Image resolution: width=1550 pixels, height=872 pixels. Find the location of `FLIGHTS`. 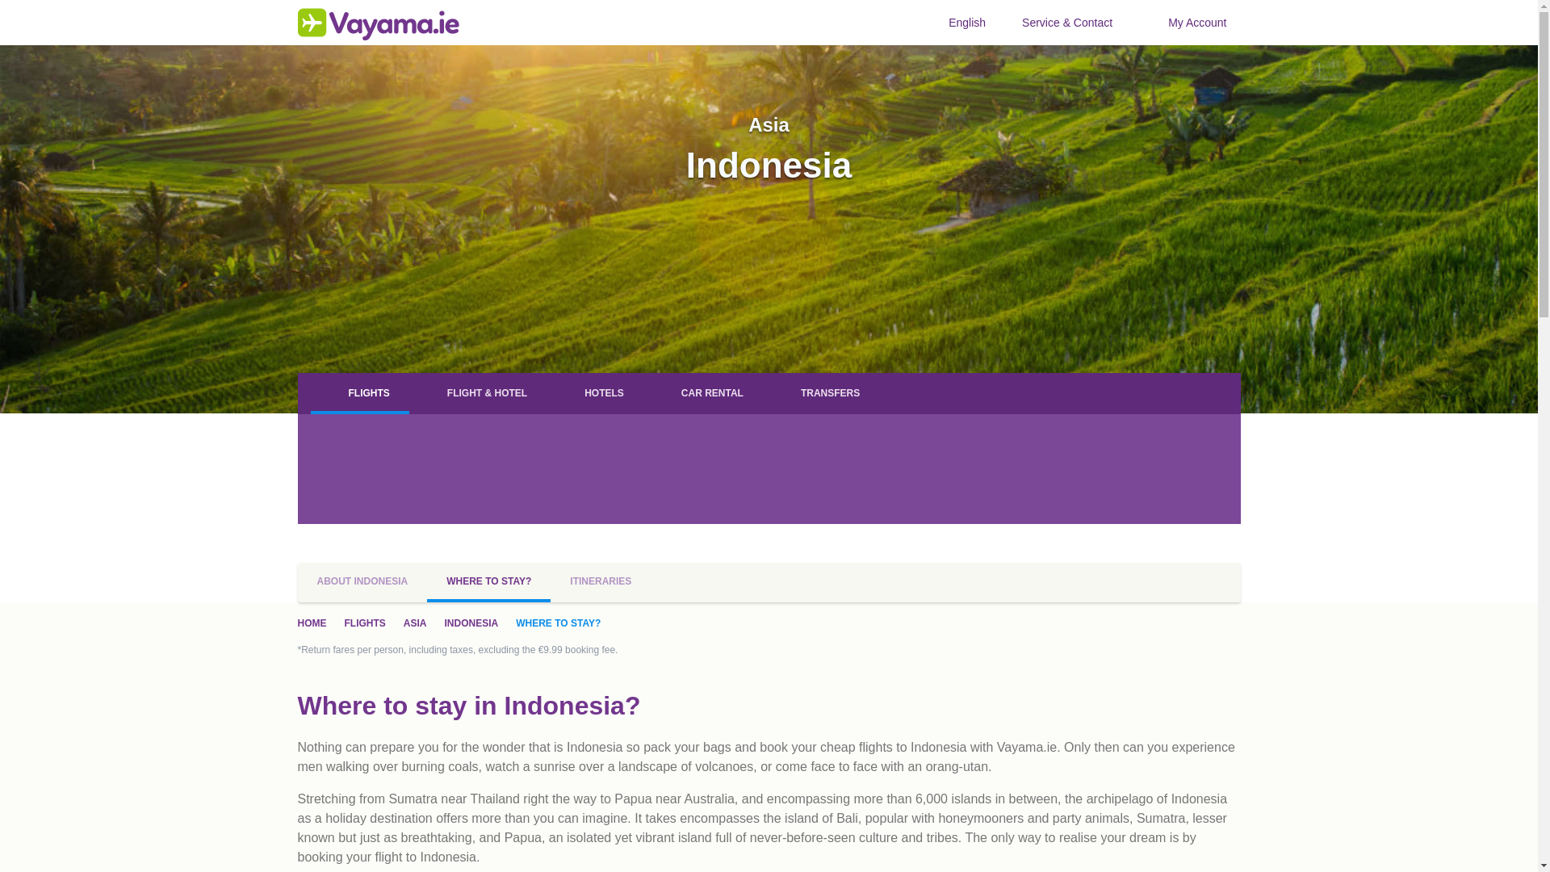

FLIGHTS is located at coordinates (364, 622).